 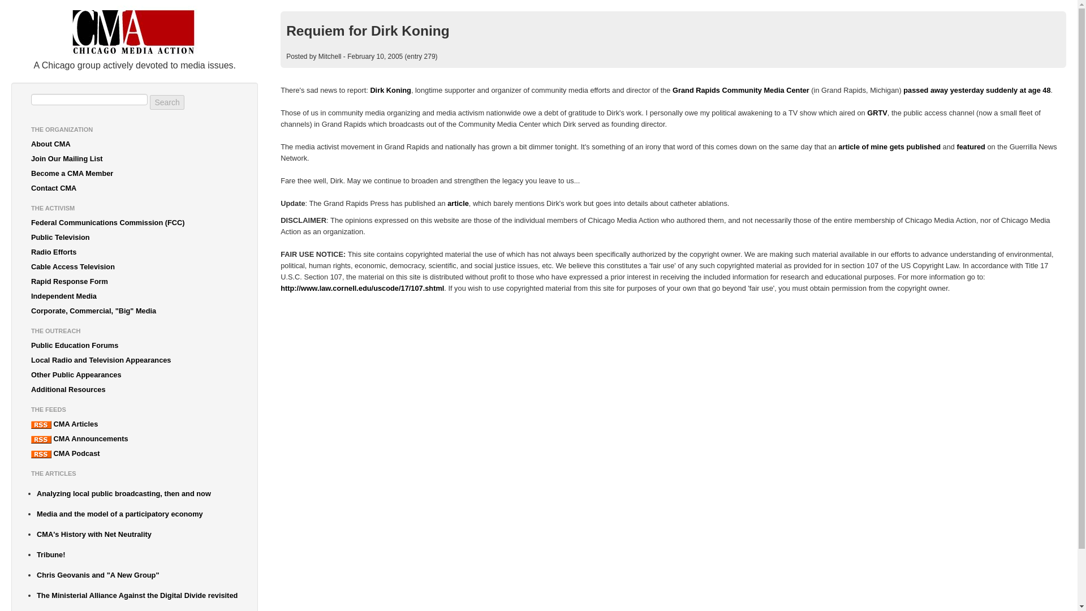 What do you see at coordinates (135, 311) in the screenshot?
I see `Corporate, Commercial, "Big" Media` at bounding box center [135, 311].